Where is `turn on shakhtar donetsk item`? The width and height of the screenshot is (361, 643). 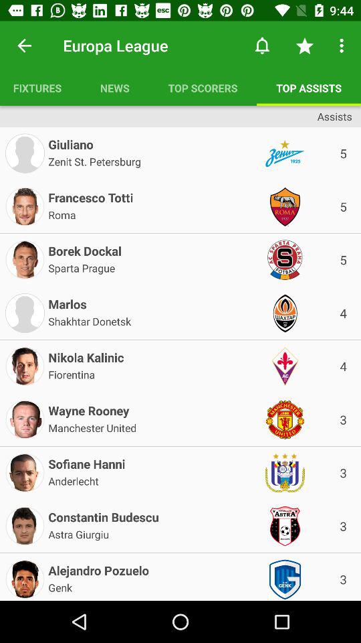
turn on shakhtar donetsk item is located at coordinates (90, 320).